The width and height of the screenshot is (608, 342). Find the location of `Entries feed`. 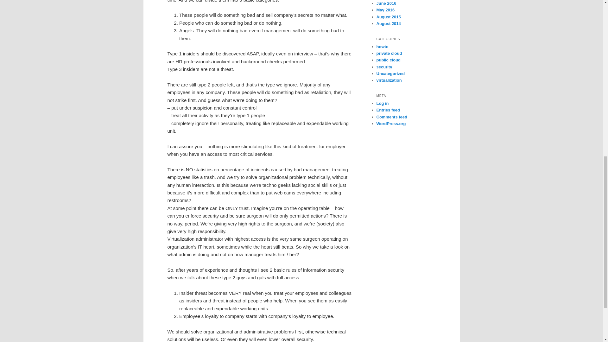

Entries feed is located at coordinates (388, 110).